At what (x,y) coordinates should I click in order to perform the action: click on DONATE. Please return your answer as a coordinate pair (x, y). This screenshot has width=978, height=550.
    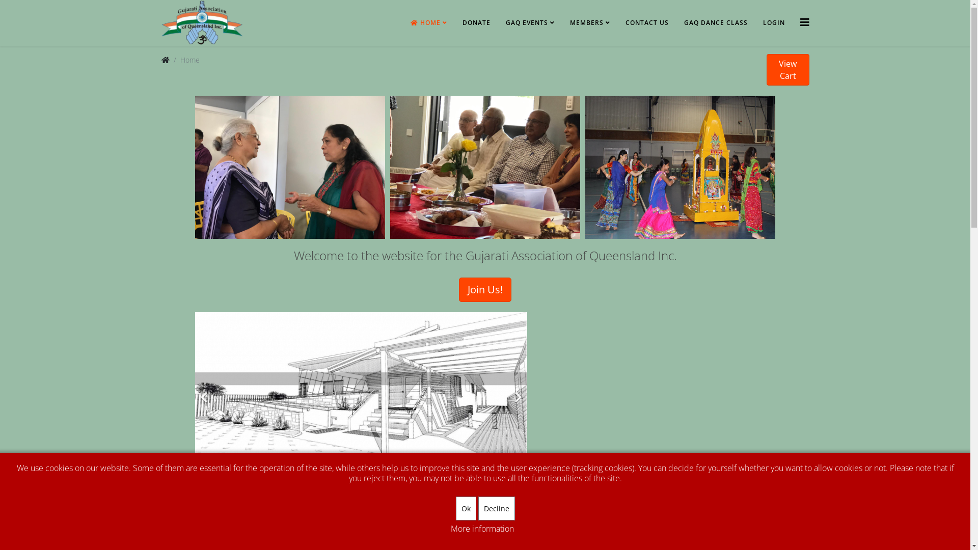
    Looking at the image, I should click on (476, 23).